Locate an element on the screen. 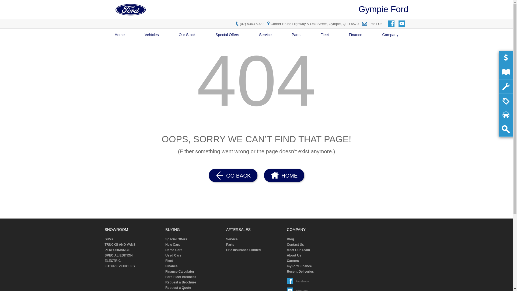 The width and height of the screenshot is (517, 291). Request a Quote is located at coordinates (194, 288).